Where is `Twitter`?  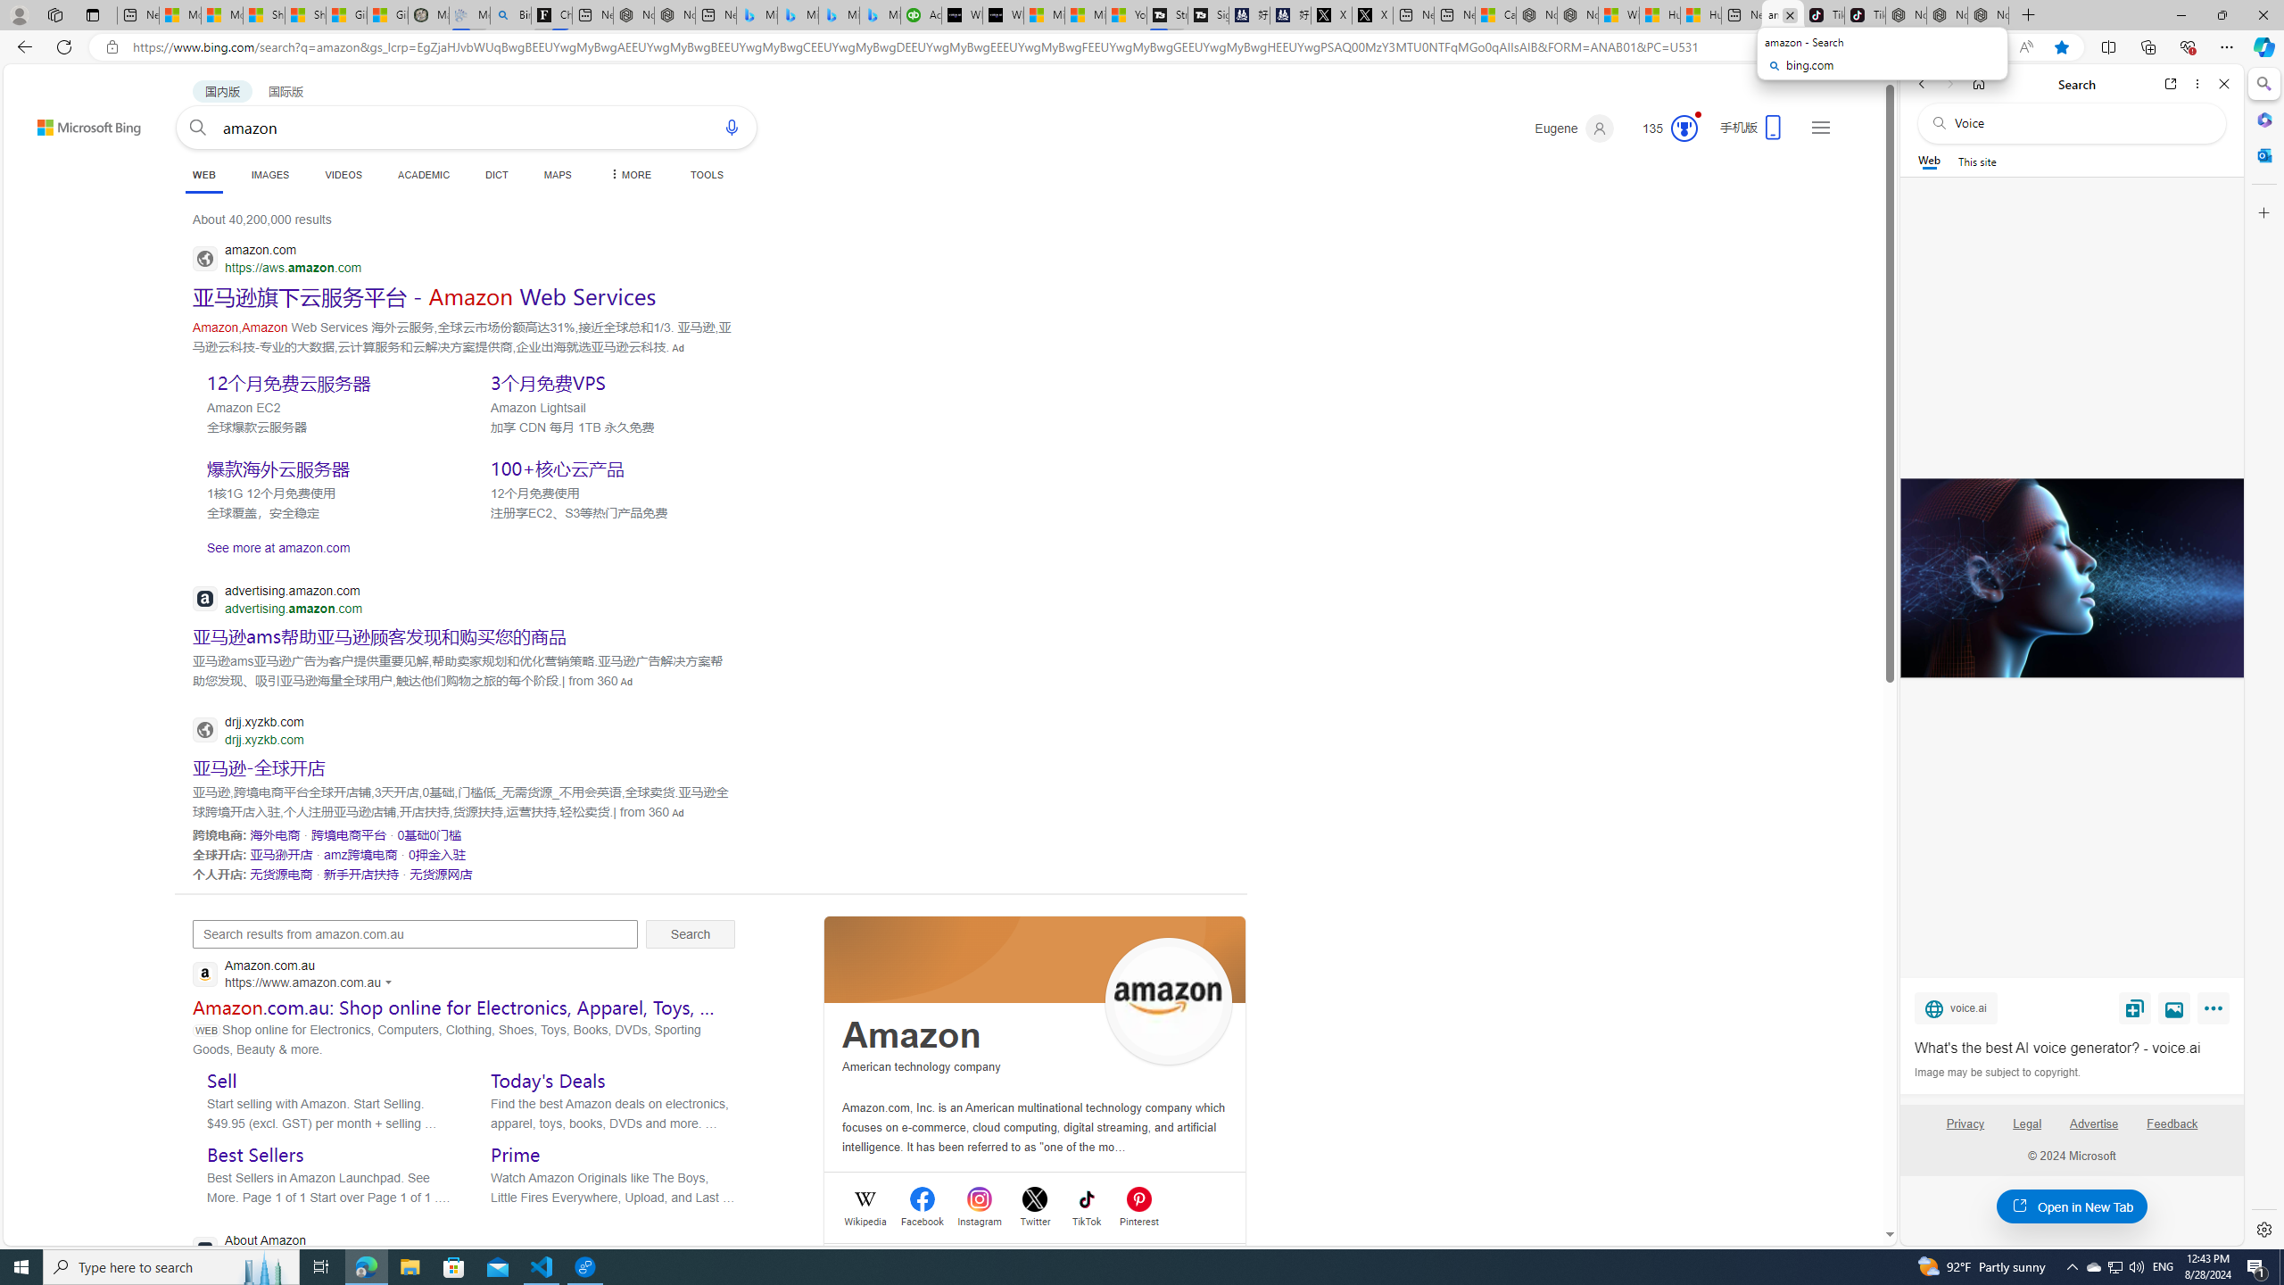 Twitter is located at coordinates (1035, 1219).